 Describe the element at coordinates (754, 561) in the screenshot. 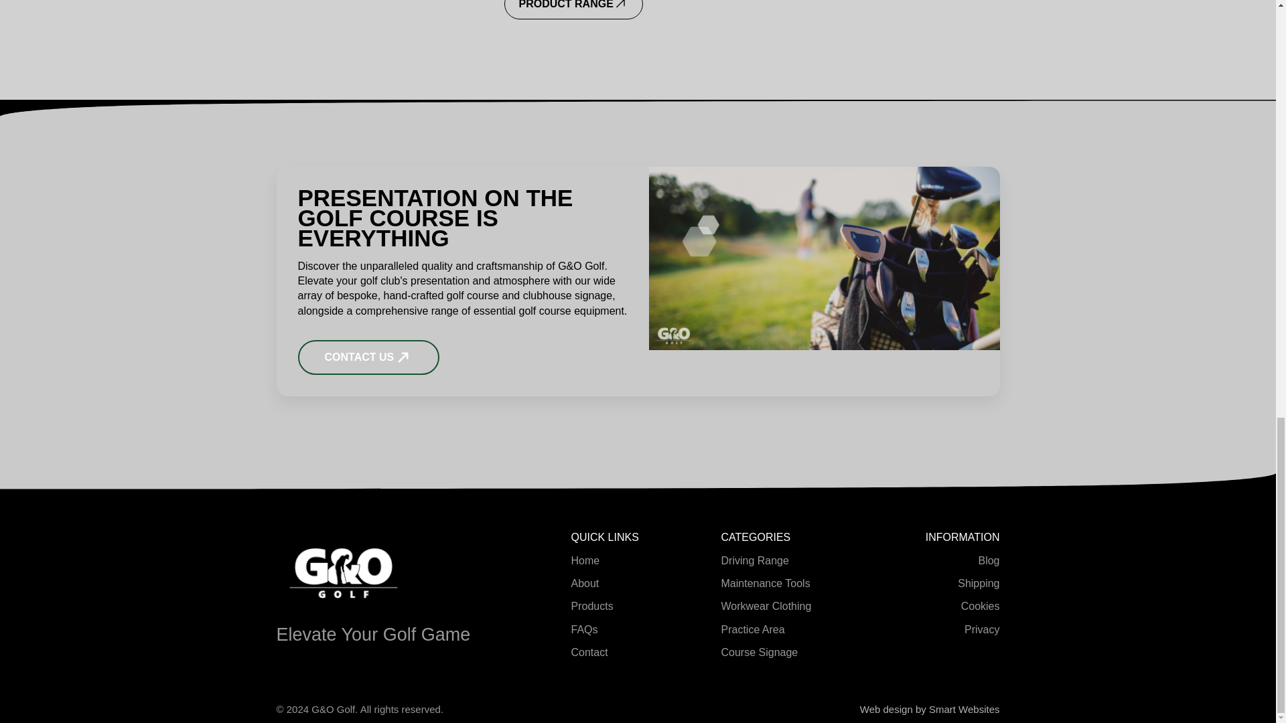

I see `Driving Range` at that location.